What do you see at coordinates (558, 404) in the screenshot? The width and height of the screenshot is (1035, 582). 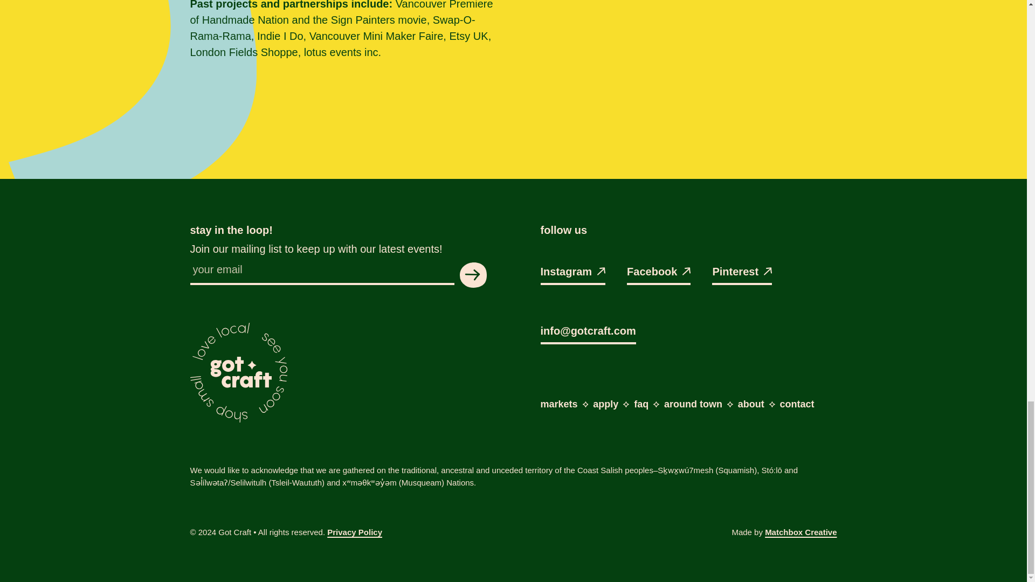 I see `markets` at bounding box center [558, 404].